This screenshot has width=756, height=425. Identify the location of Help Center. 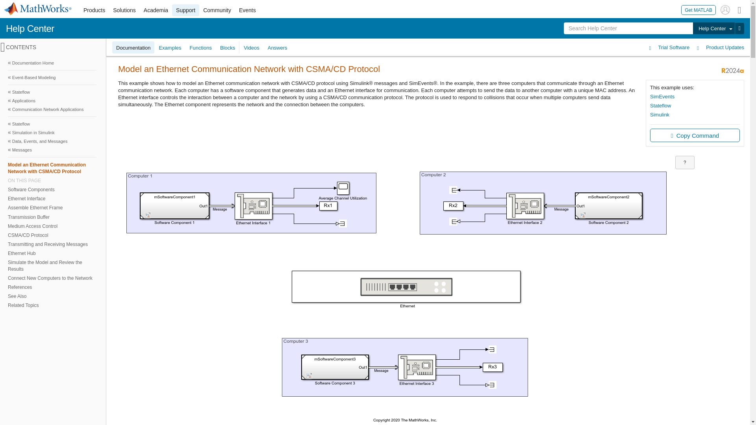
(713, 28).